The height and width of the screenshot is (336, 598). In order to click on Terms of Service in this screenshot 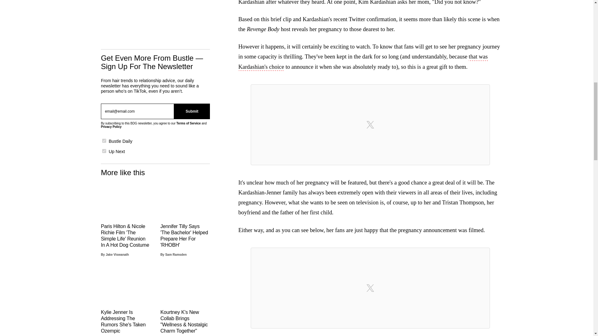, I will do `click(188, 123)`.